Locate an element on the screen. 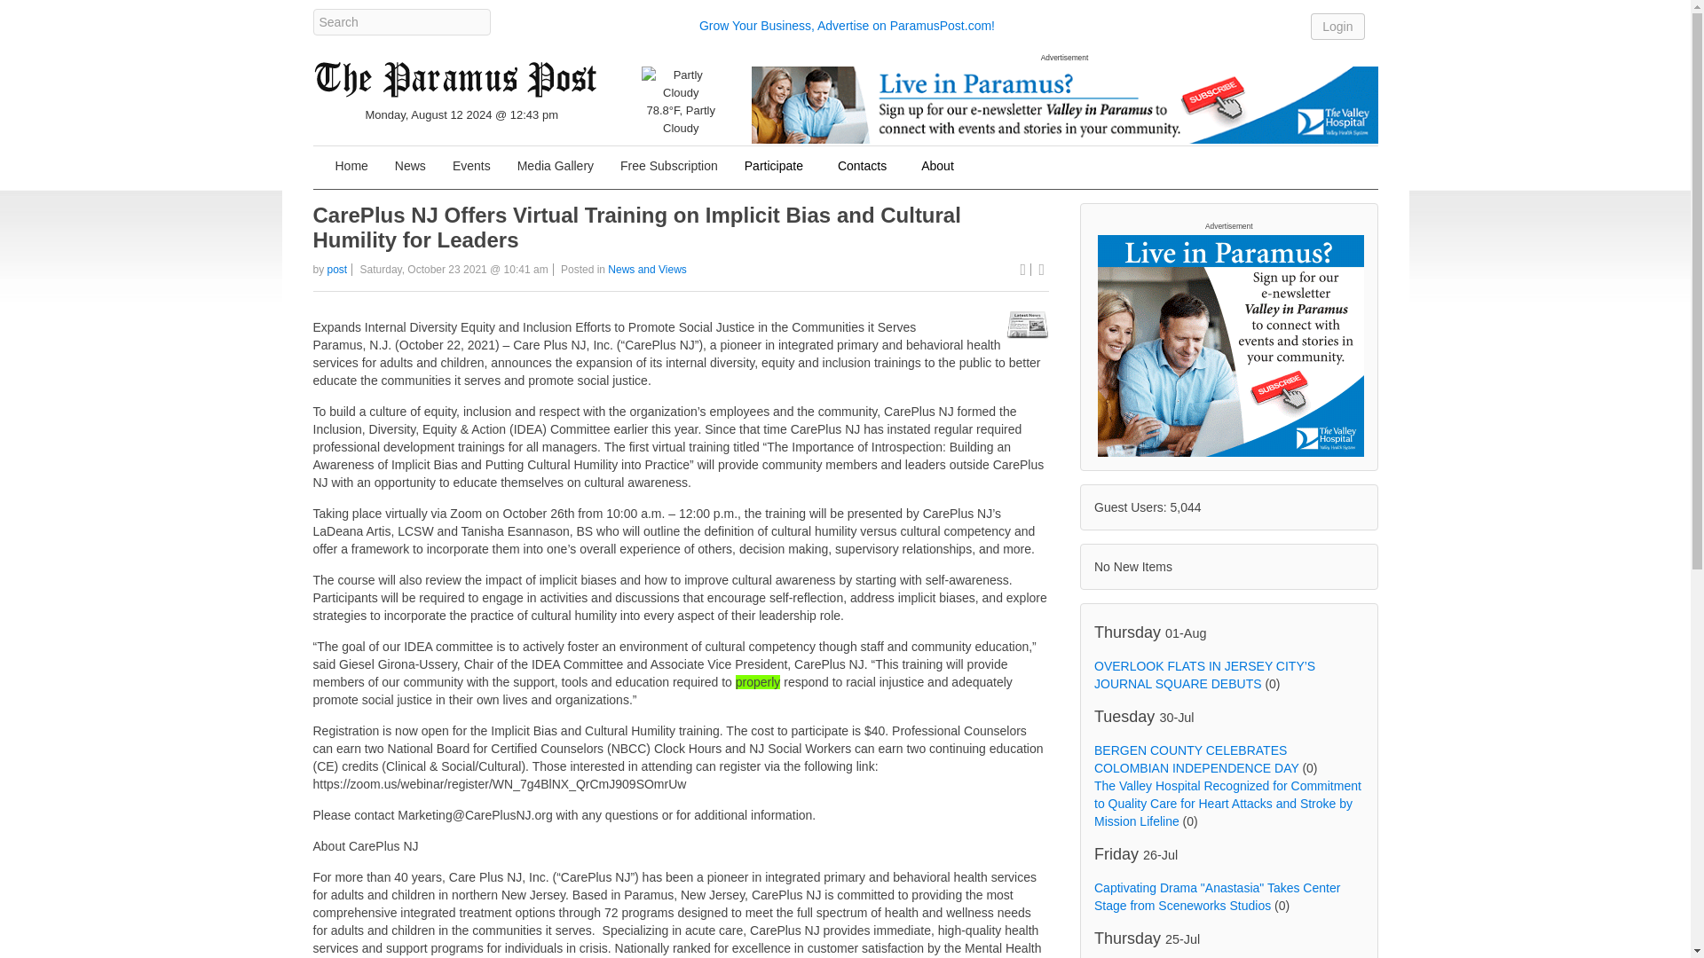 The image size is (1704, 958). Grow Your Business, Advertise on ParamusPost.com! is located at coordinates (847, 25).